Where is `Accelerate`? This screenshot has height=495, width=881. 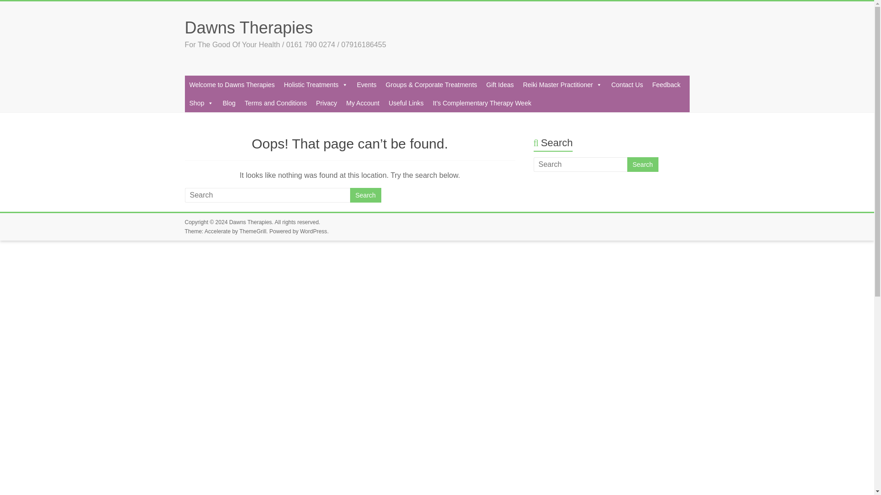
Accelerate is located at coordinates (217, 231).